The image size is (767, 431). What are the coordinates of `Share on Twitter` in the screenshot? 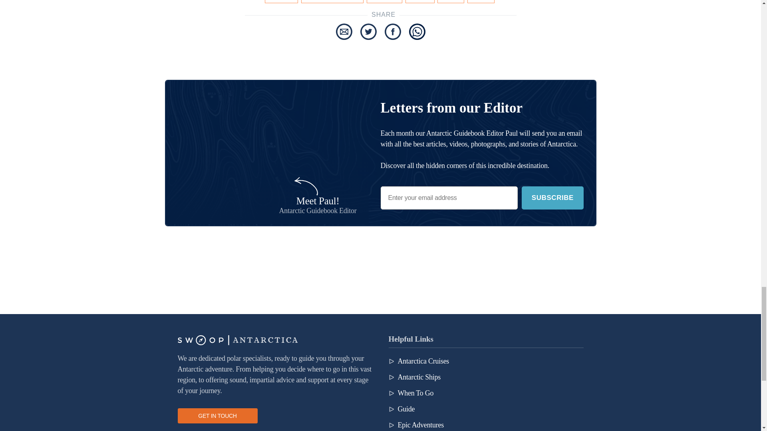 It's located at (368, 32).